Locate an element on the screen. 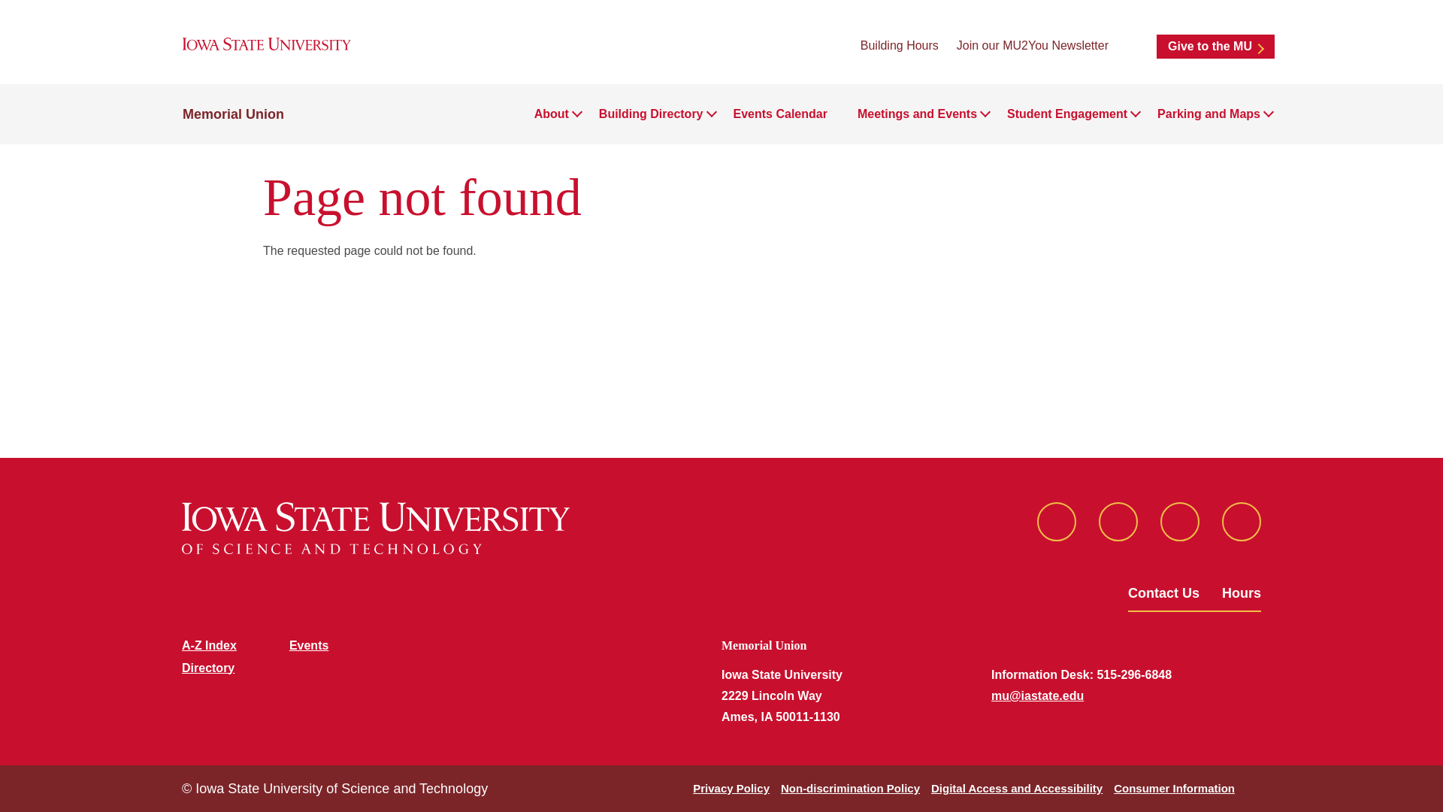 The image size is (1443, 812). Memorial Union is located at coordinates (233, 114).